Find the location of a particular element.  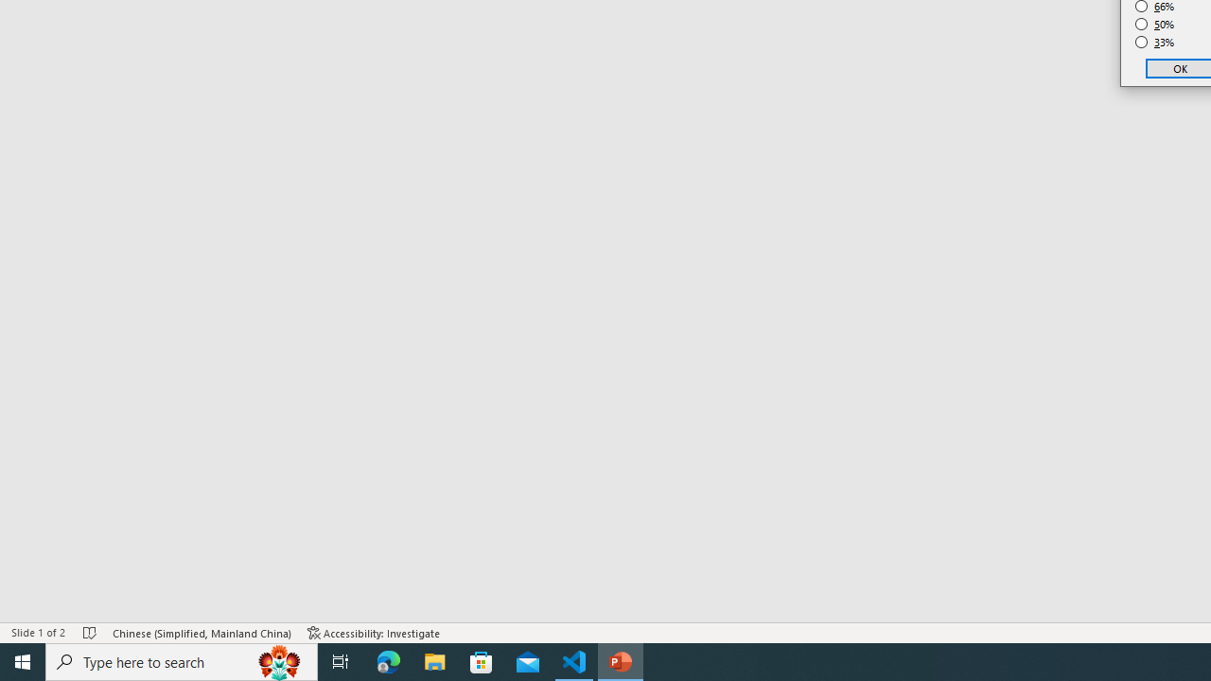

50% is located at coordinates (1155, 25).